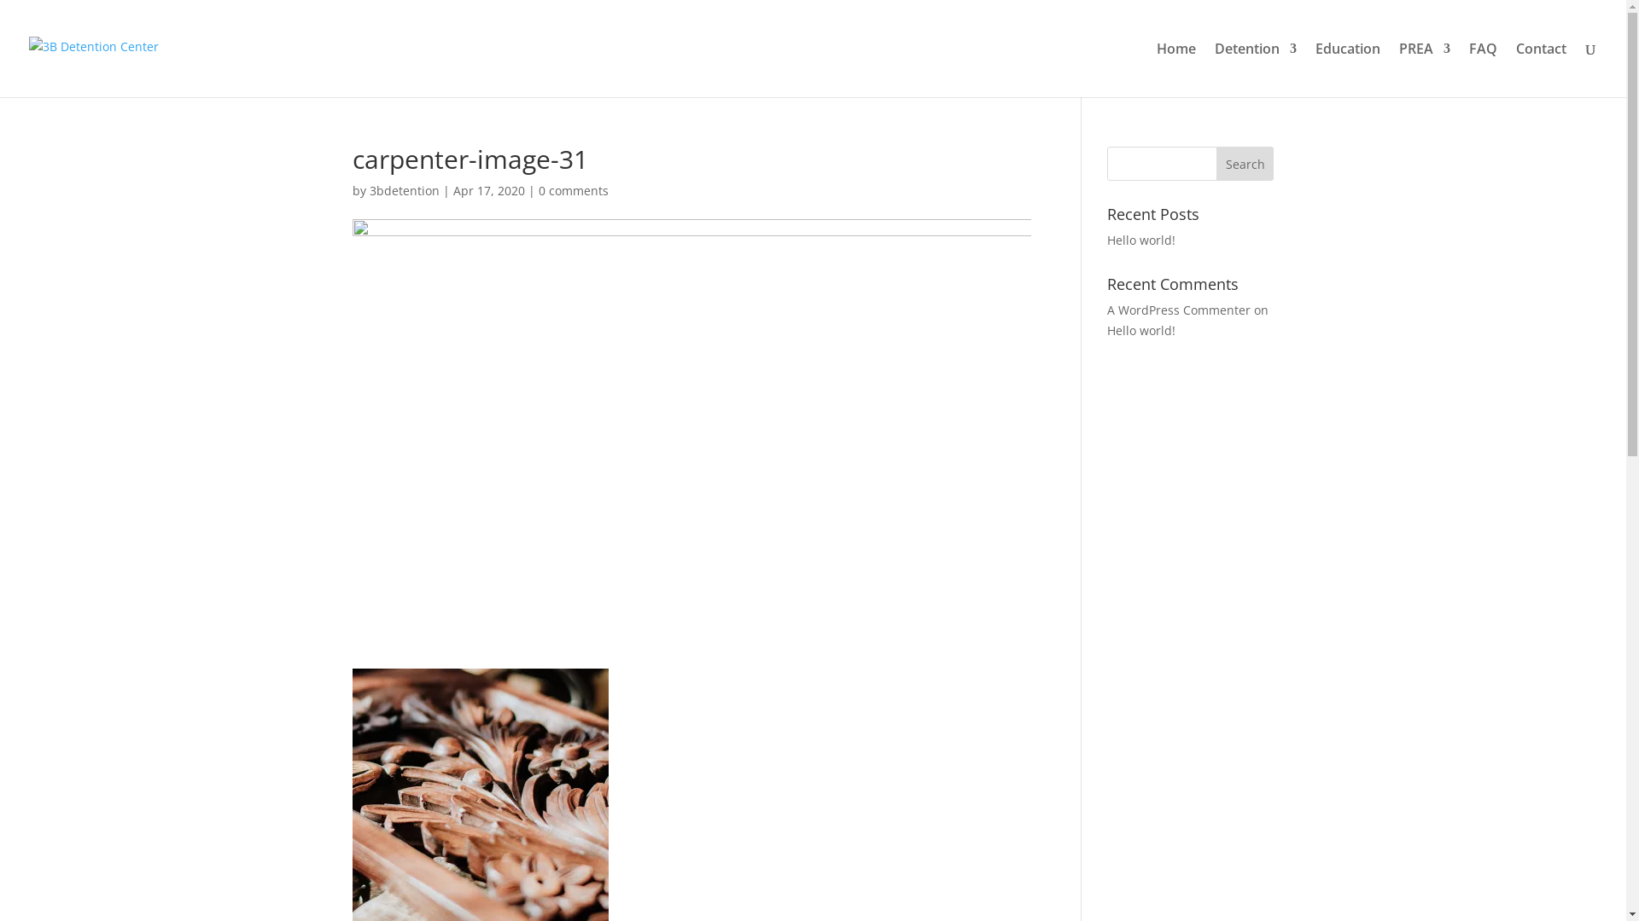 The image size is (1639, 921). What do you see at coordinates (1141, 331) in the screenshot?
I see `Hello world!` at bounding box center [1141, 331].